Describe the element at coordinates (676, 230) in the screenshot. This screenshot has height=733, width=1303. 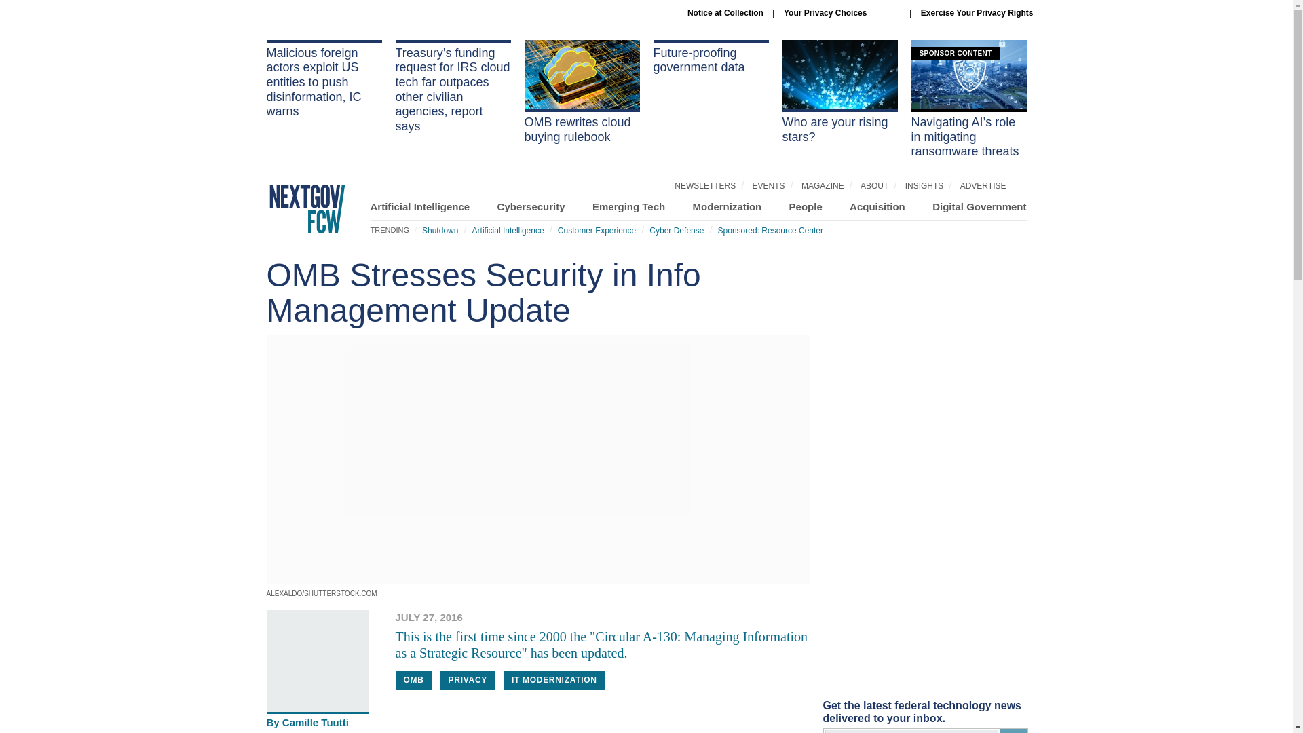
I see `Cyber Defense` at that location.